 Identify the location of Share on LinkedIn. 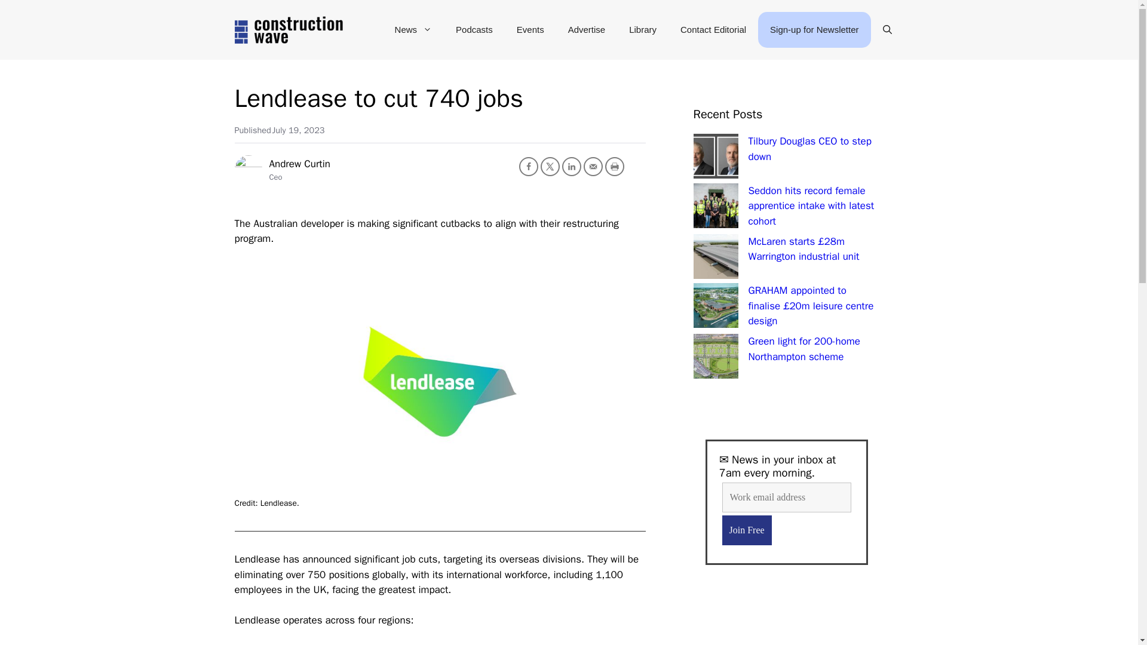
(571, 166).